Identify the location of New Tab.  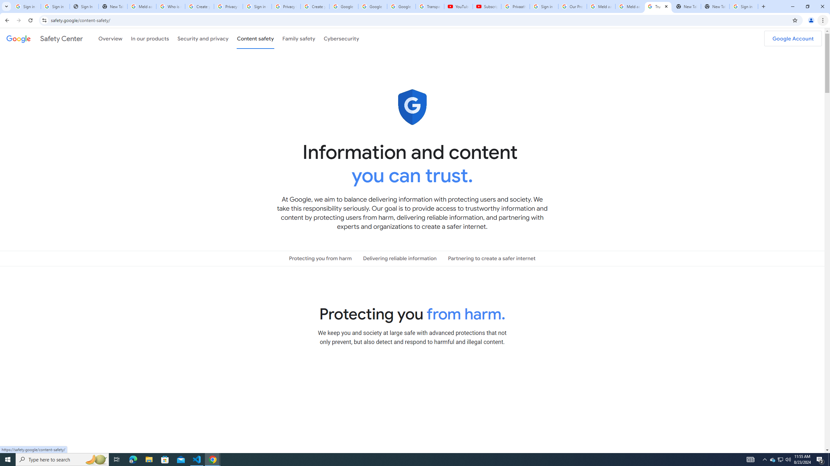
(715, 6).